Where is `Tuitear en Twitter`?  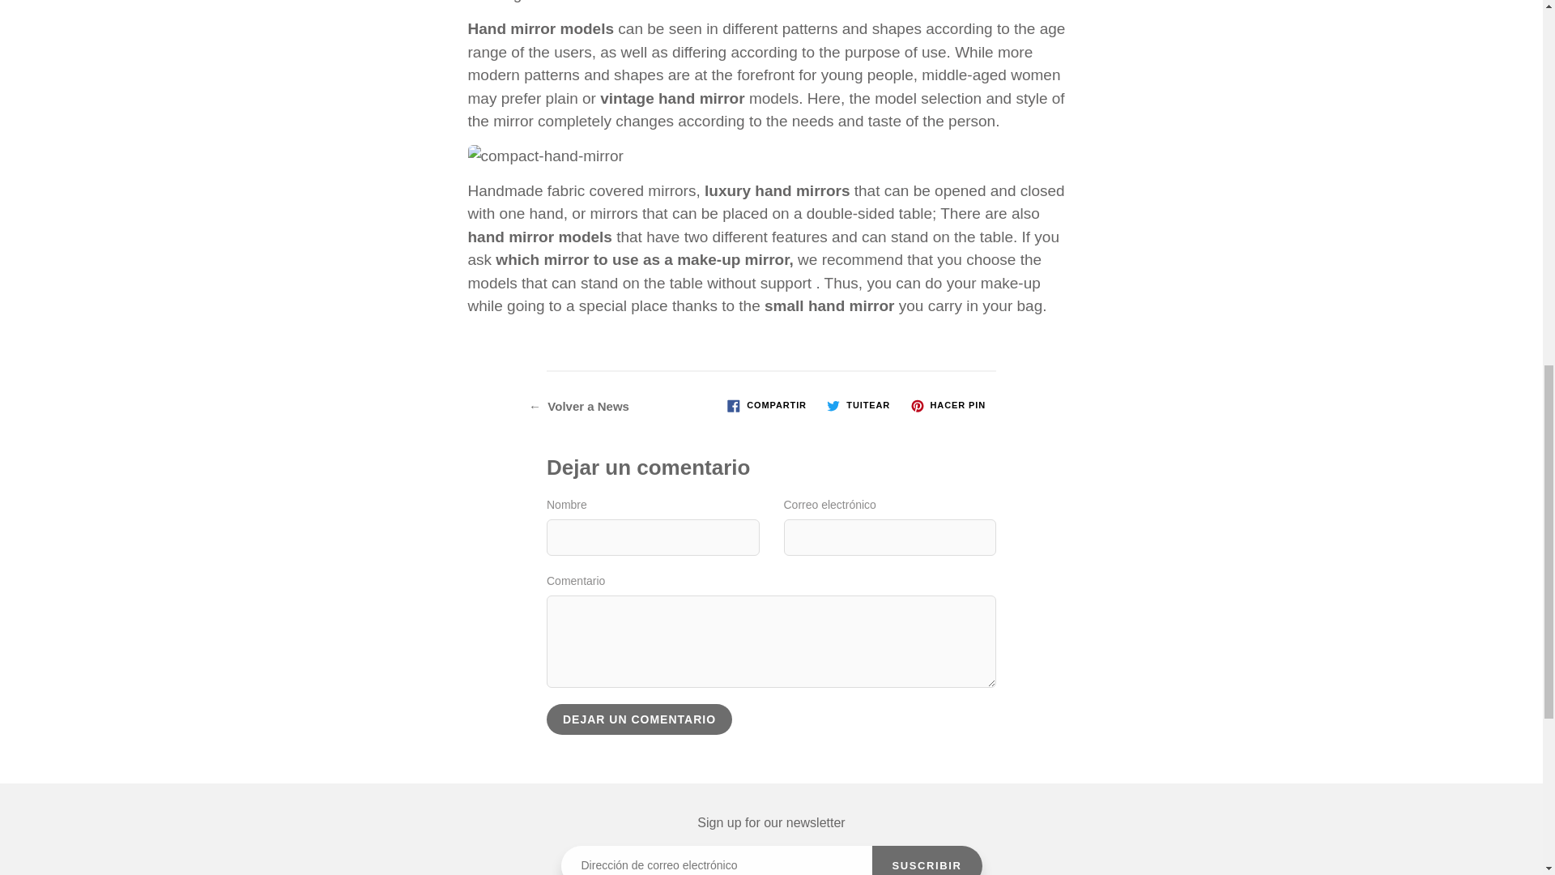 Tuitear en Twitter is located at coordinates (858, 406).